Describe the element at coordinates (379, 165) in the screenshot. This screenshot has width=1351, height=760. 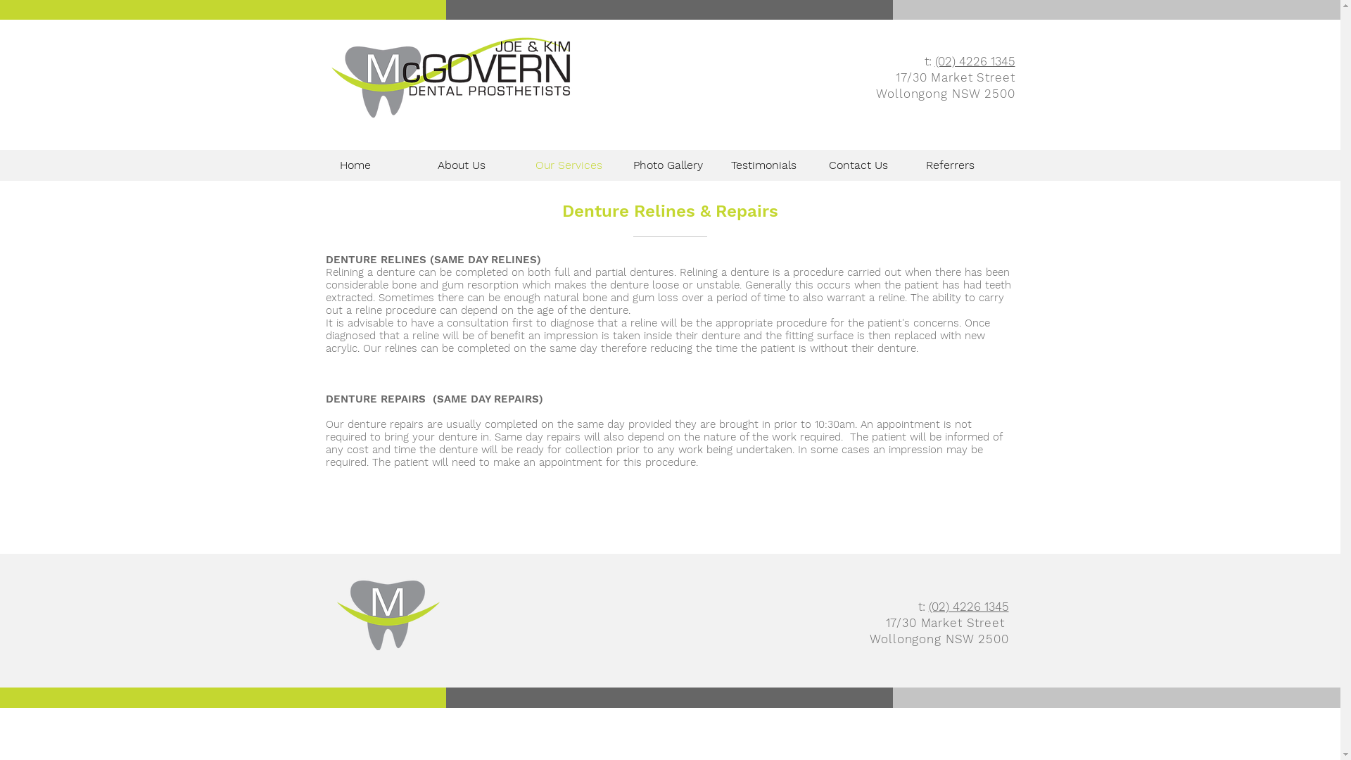
I see `Home` at that location.